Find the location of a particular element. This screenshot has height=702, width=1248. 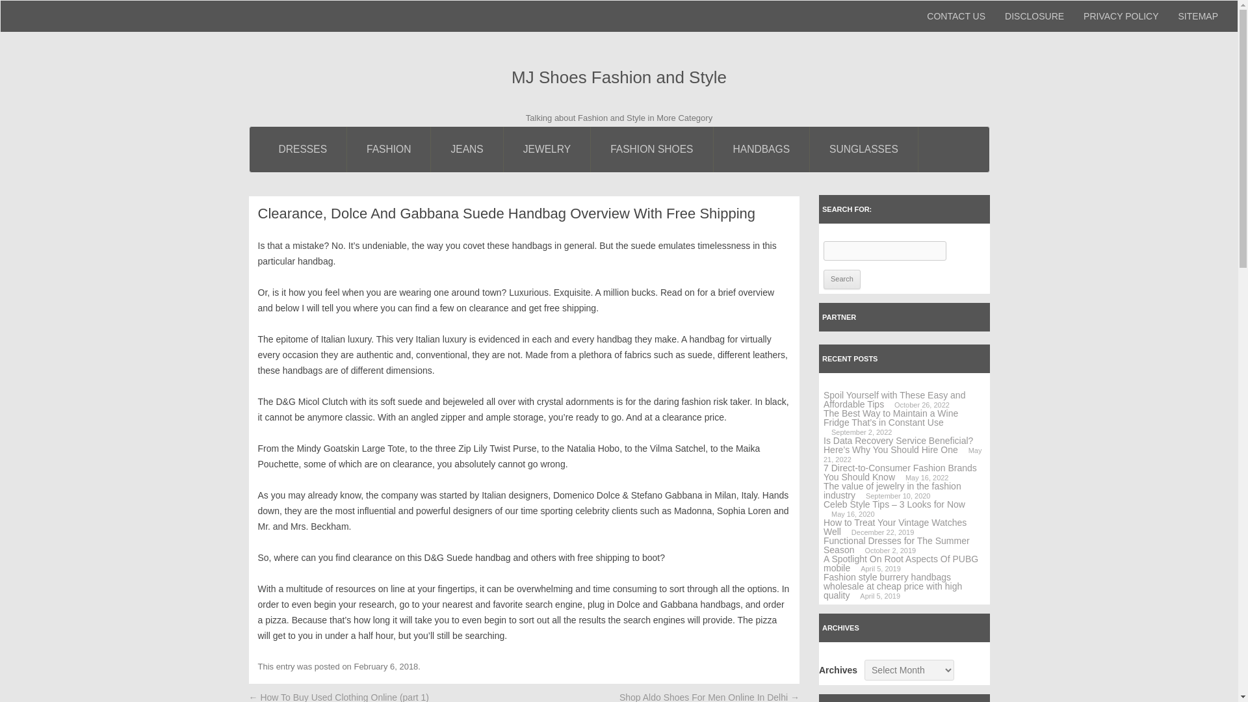

CONTACT US is located at coordinates (955, 16).